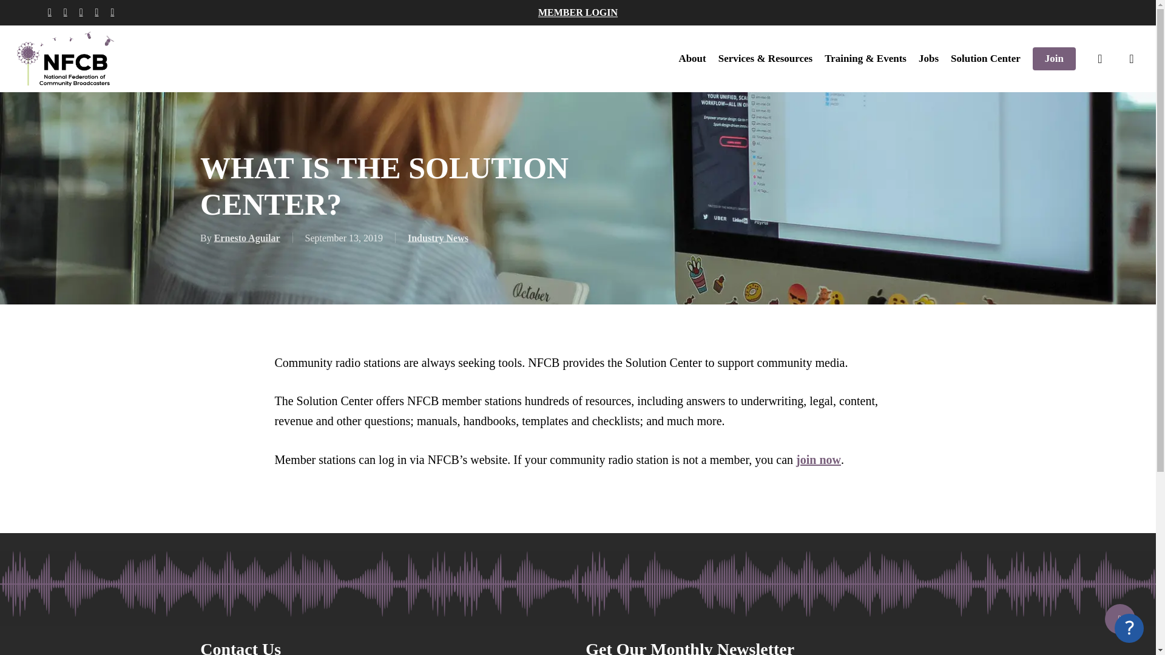 The height and width of the screenshot is (655, 1165). Describe the element at coordinates (985, 58) in the screenshot. I see `Solution Center` at that location.